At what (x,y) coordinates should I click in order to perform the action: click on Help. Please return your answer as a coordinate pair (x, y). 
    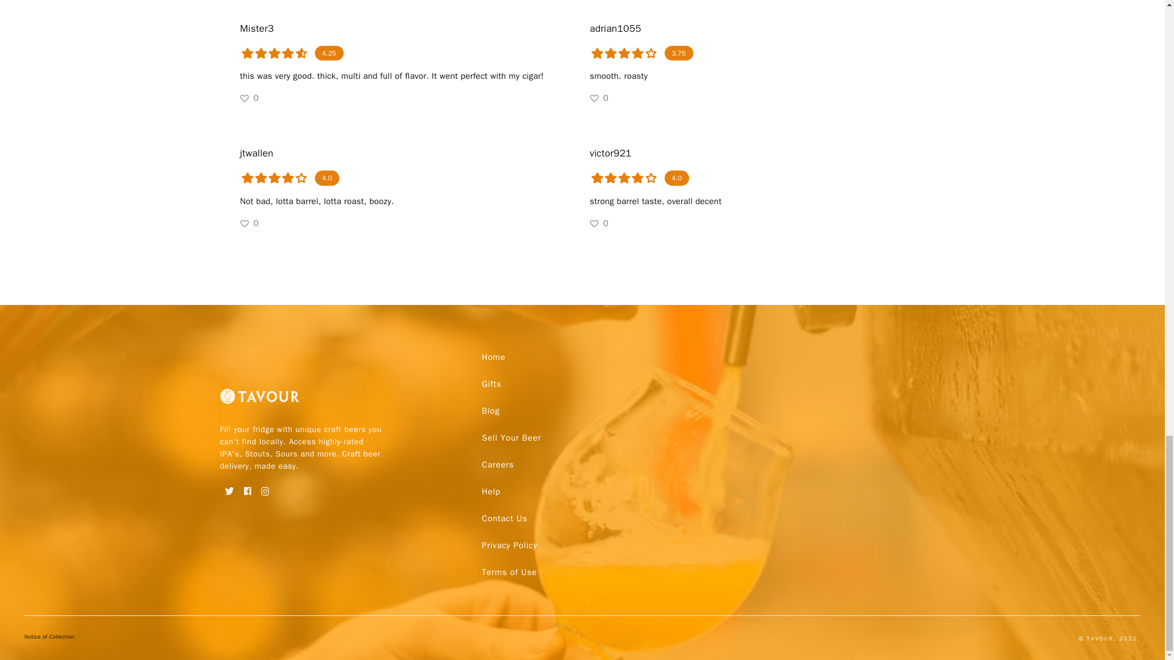
    Looking at the image, I should click on (490, 492).